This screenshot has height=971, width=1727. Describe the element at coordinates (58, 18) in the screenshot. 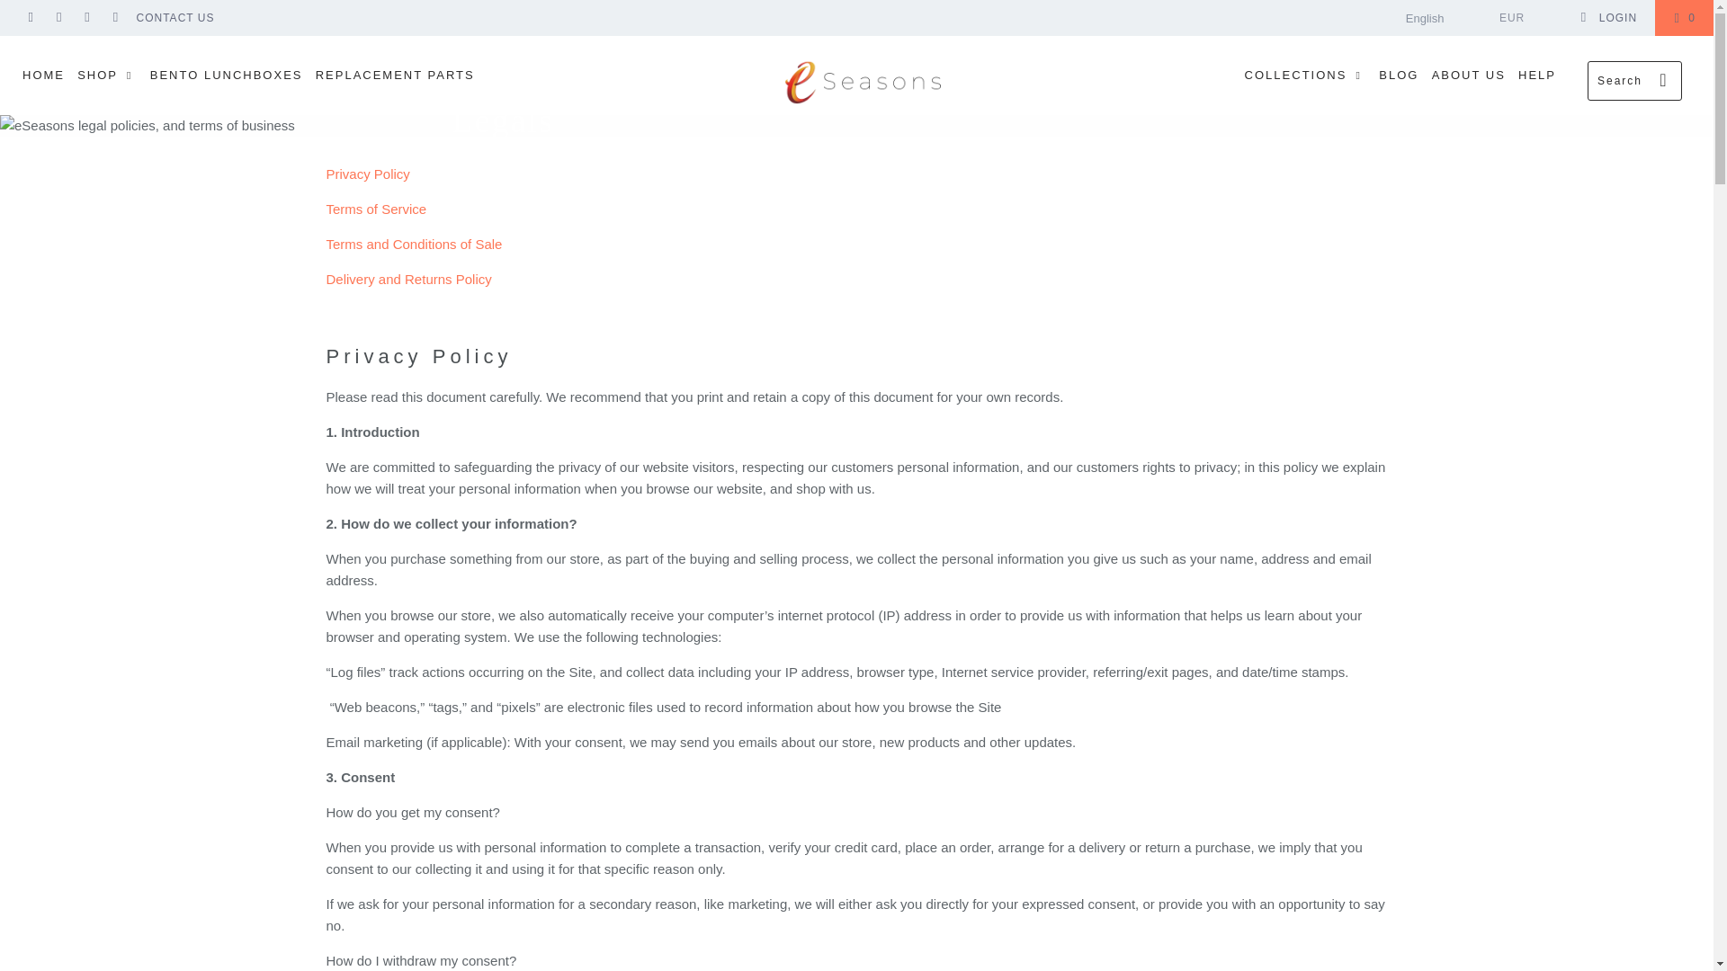

I see `eSeasons GmbH on YouTube` at that location.